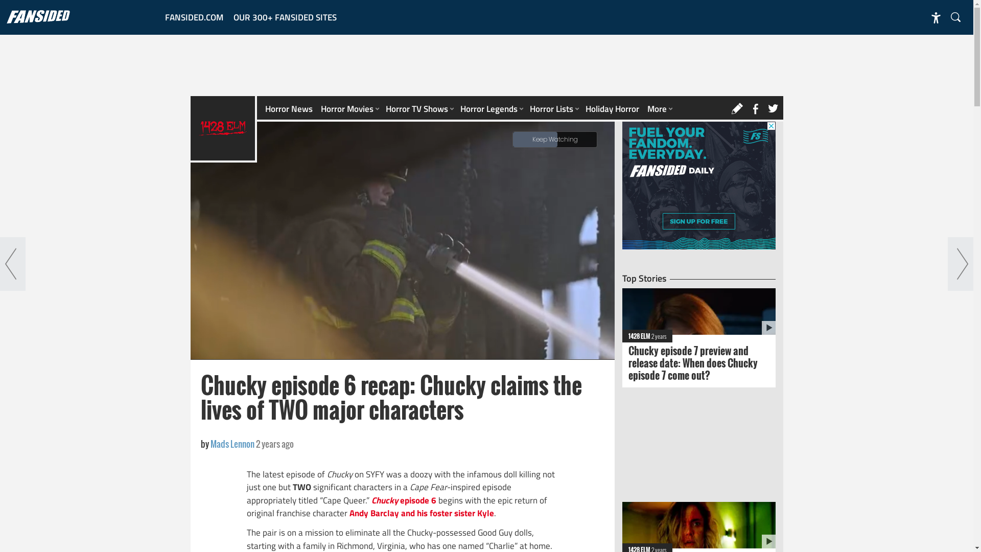 This screenshot has height=552, width=981. What do you see at coordinates (740, 109) in the screenshot?
I see `Write for us` at bounding box center [740, 109].